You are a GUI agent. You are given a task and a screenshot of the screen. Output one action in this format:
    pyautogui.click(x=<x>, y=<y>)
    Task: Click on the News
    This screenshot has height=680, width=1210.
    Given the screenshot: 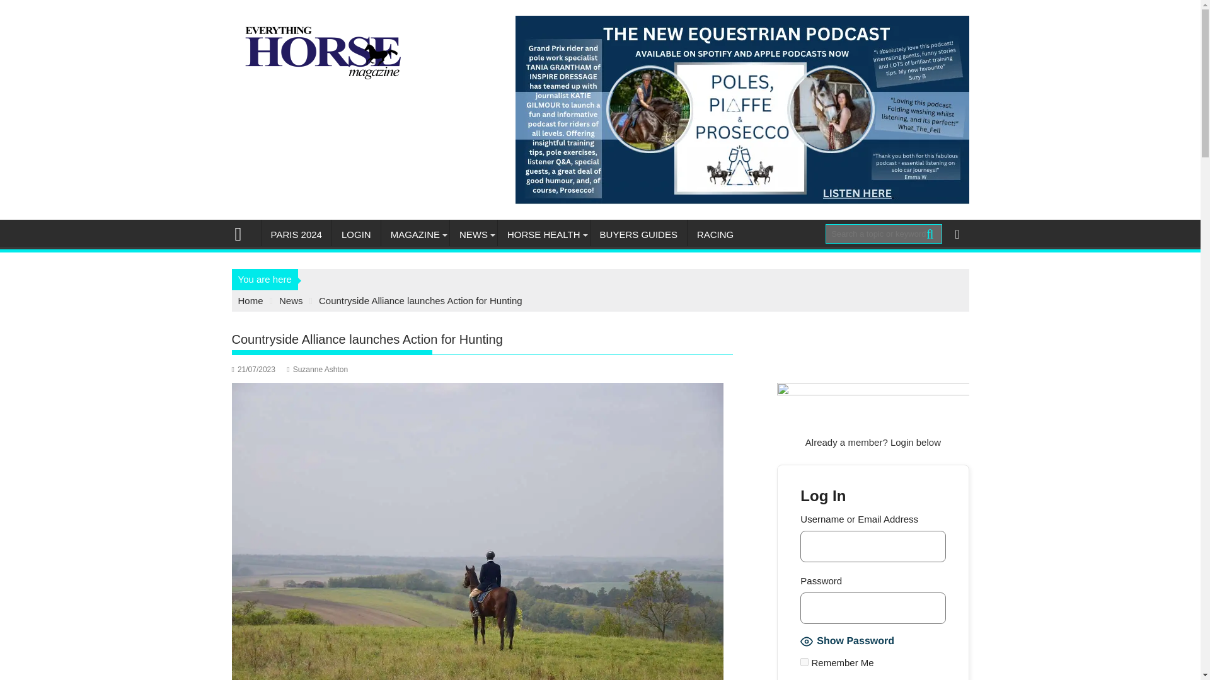 What is the action you would take?
    pyautogui.click(x=291, y=300)
    